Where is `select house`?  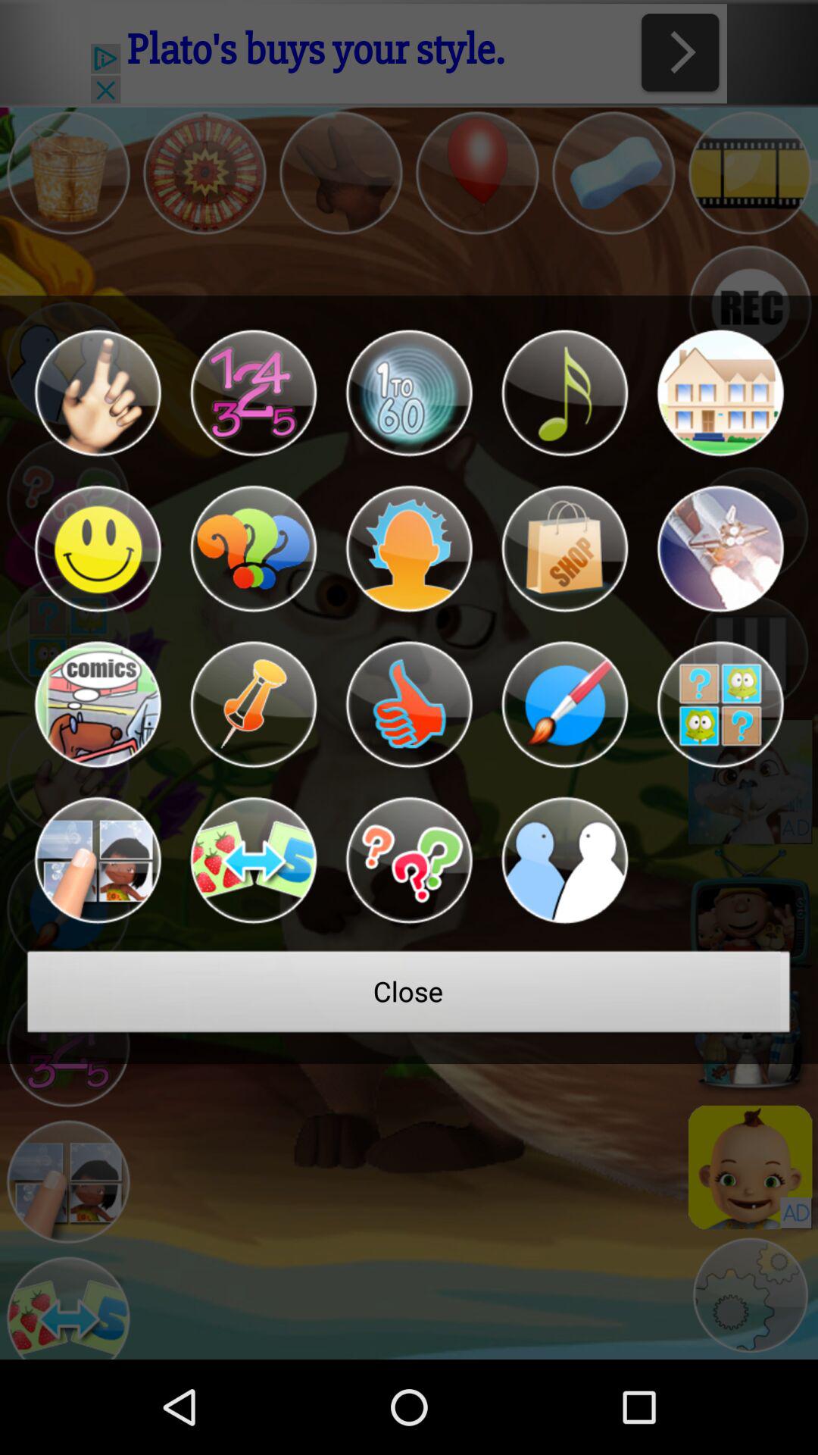 select house is located at coordinates (720, 393).